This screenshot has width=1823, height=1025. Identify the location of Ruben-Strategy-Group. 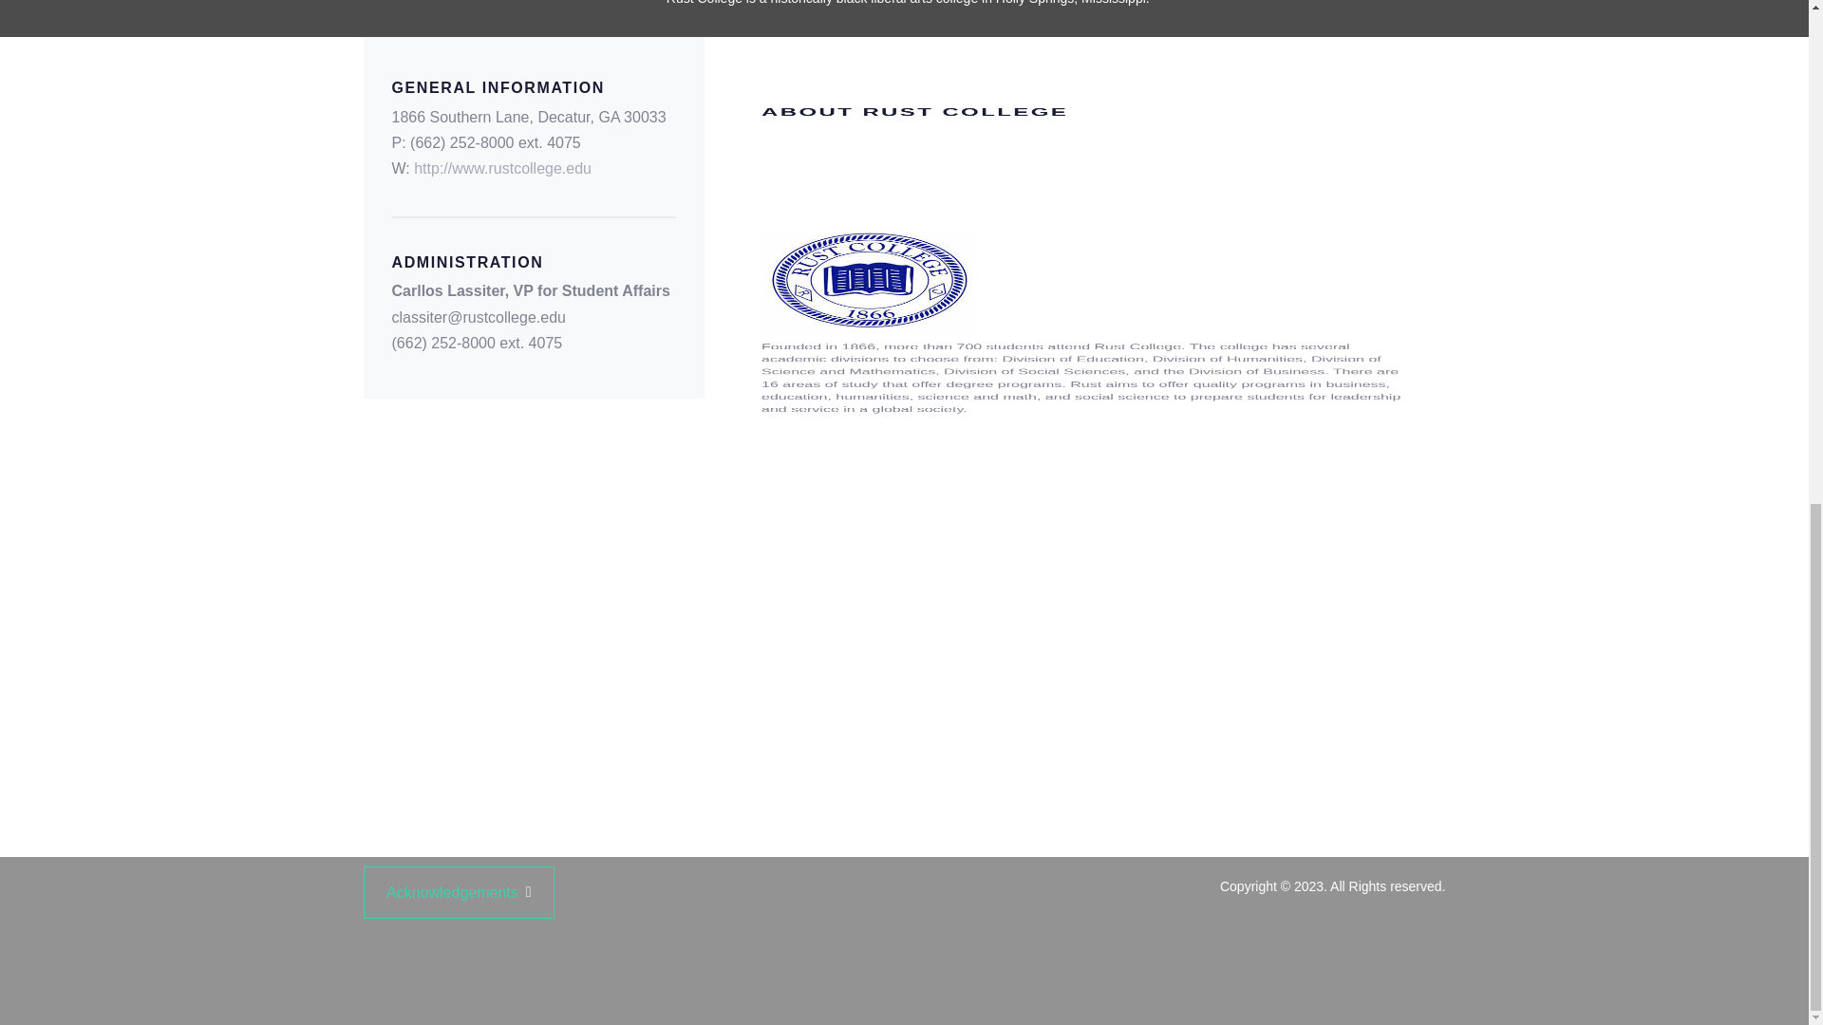
(1043, 967).